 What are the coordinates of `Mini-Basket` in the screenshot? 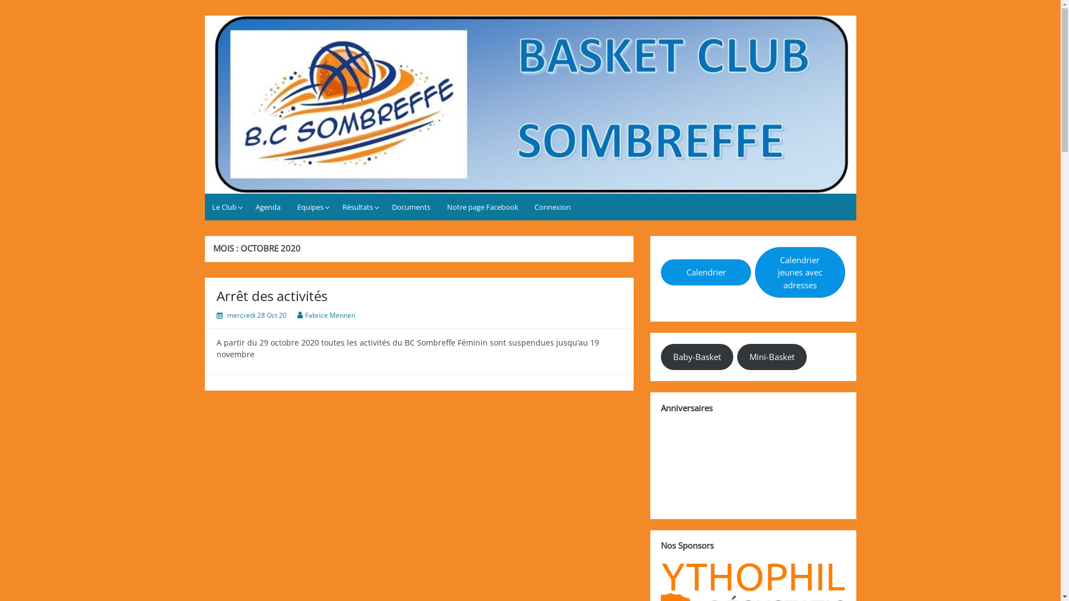 It's located at (772, 357).